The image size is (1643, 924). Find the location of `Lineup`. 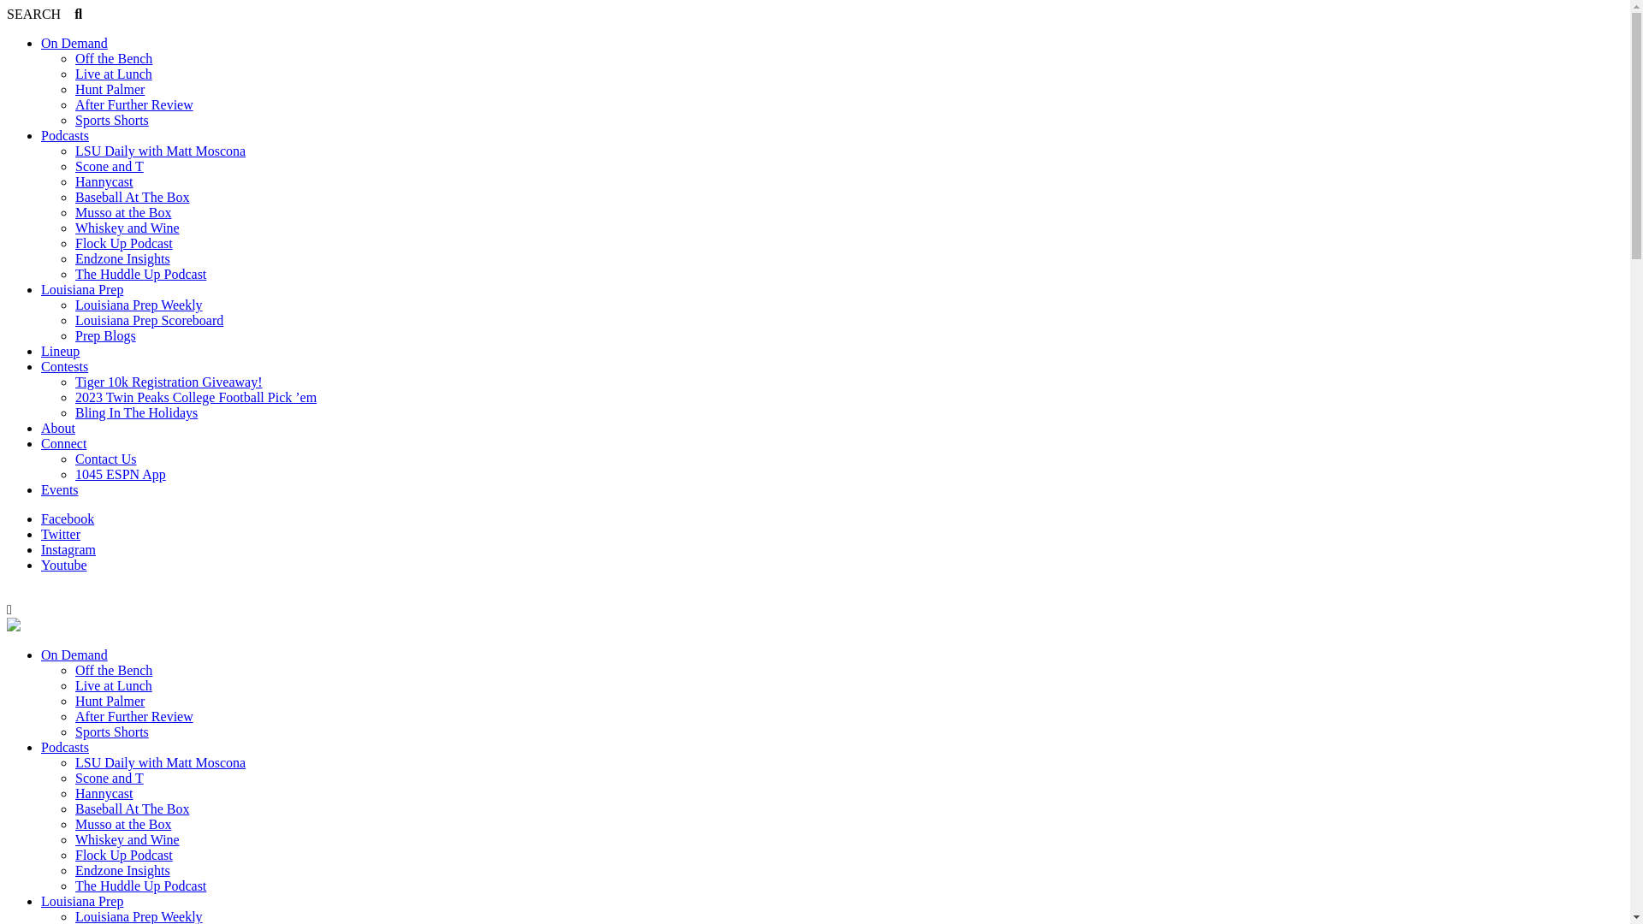

Lineup is located at coordinates (60, 351).